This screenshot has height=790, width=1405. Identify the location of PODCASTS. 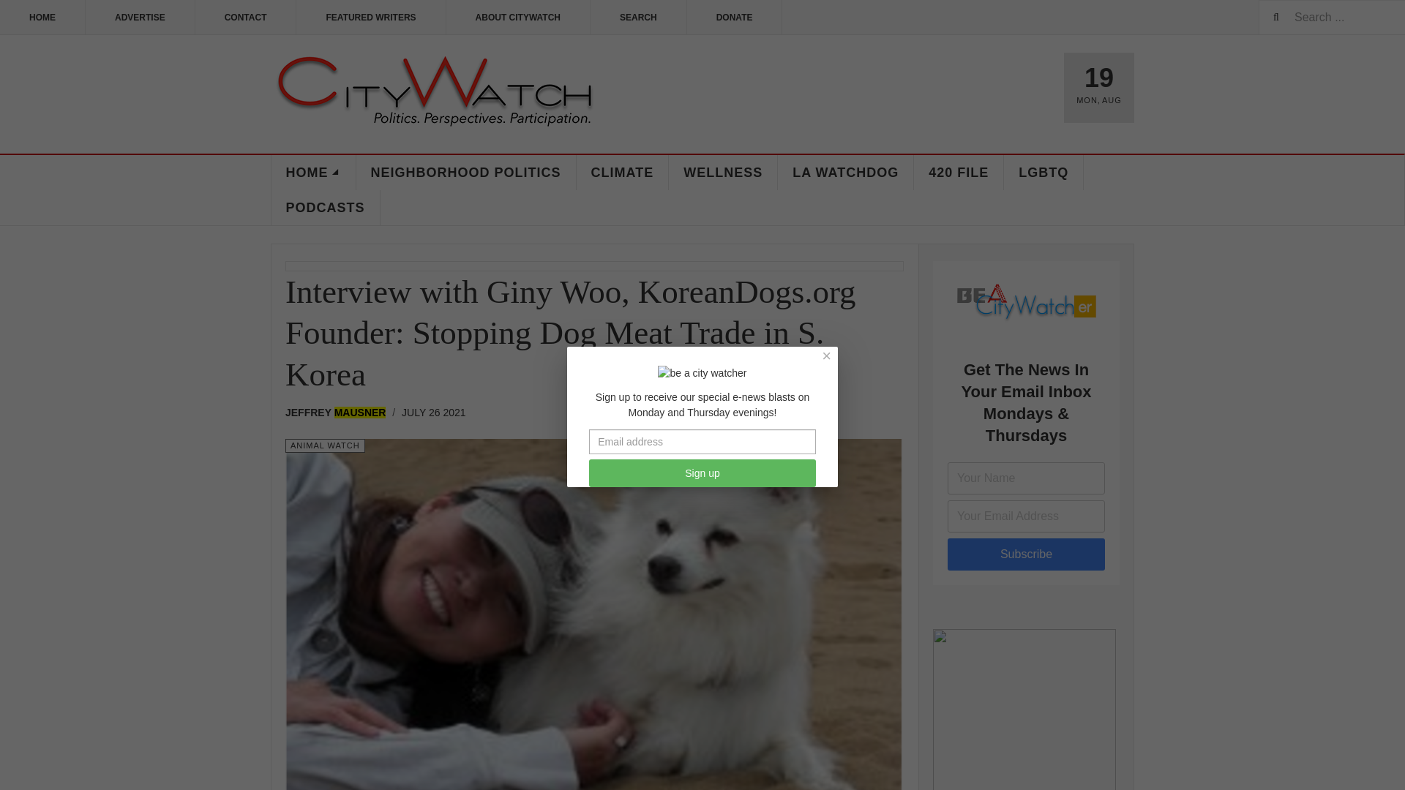
(325, 208).